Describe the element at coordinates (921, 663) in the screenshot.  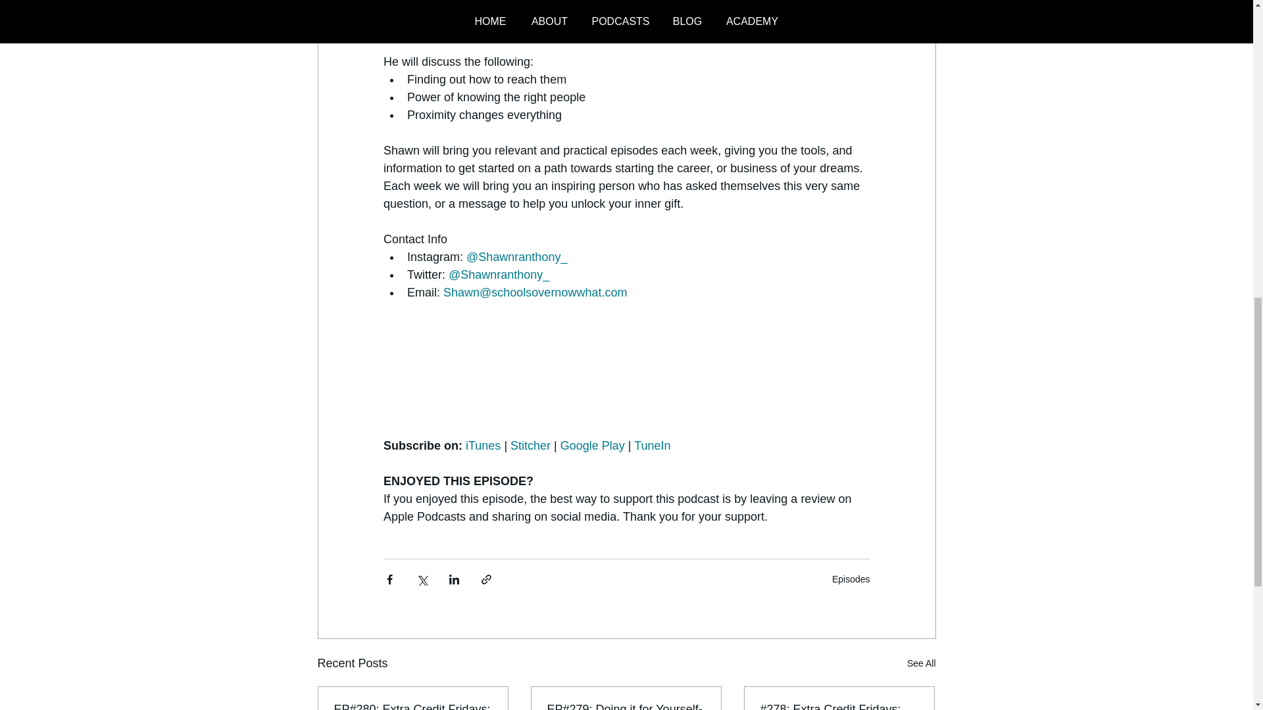
I see `See All` at that location.